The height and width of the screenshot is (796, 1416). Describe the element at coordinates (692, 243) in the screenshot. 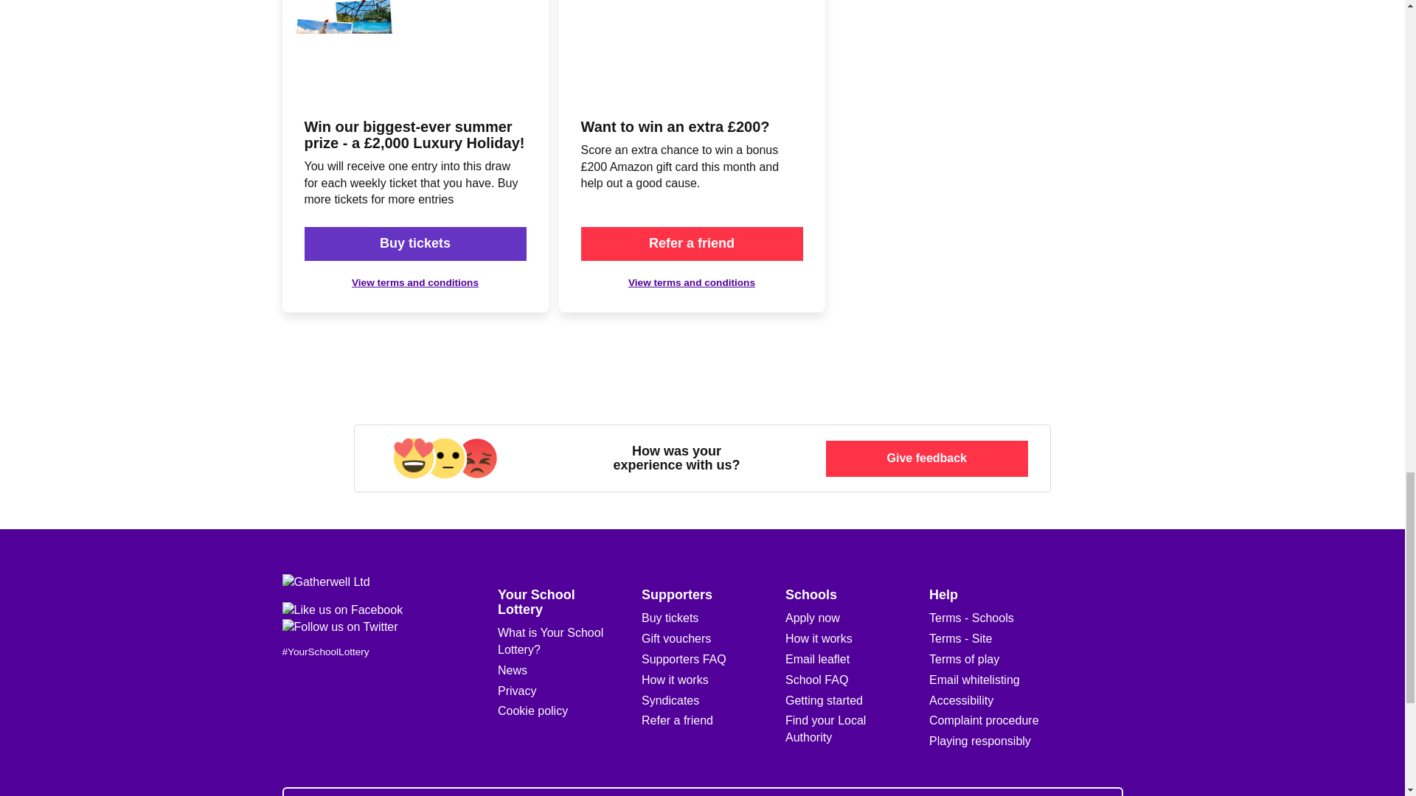

I see `Refer a friend` at that location.